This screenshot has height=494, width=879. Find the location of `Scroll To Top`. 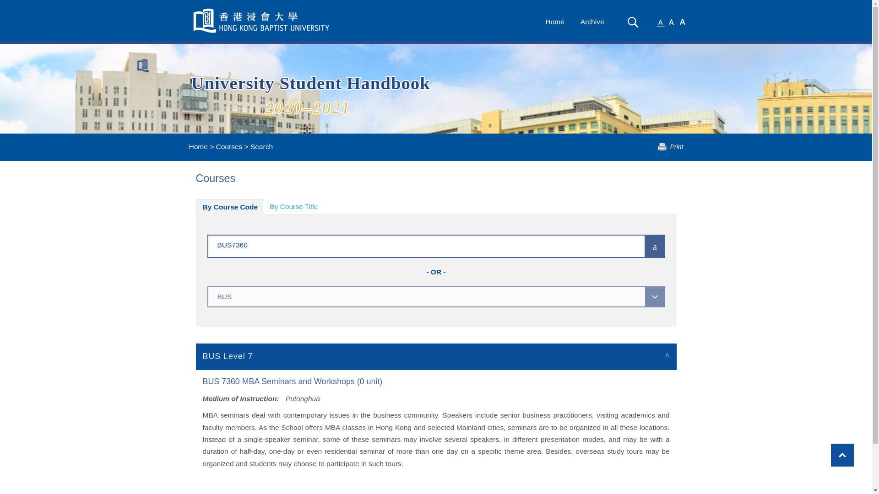

Scroll To Top is located at coordinates (842, 455).